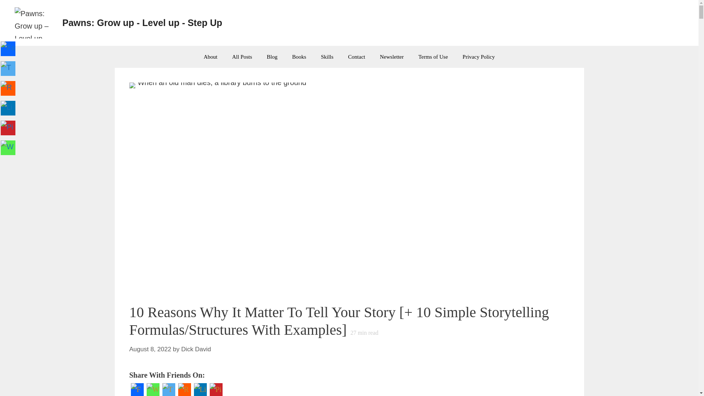  I want to click on Contact, so click(356, 56).